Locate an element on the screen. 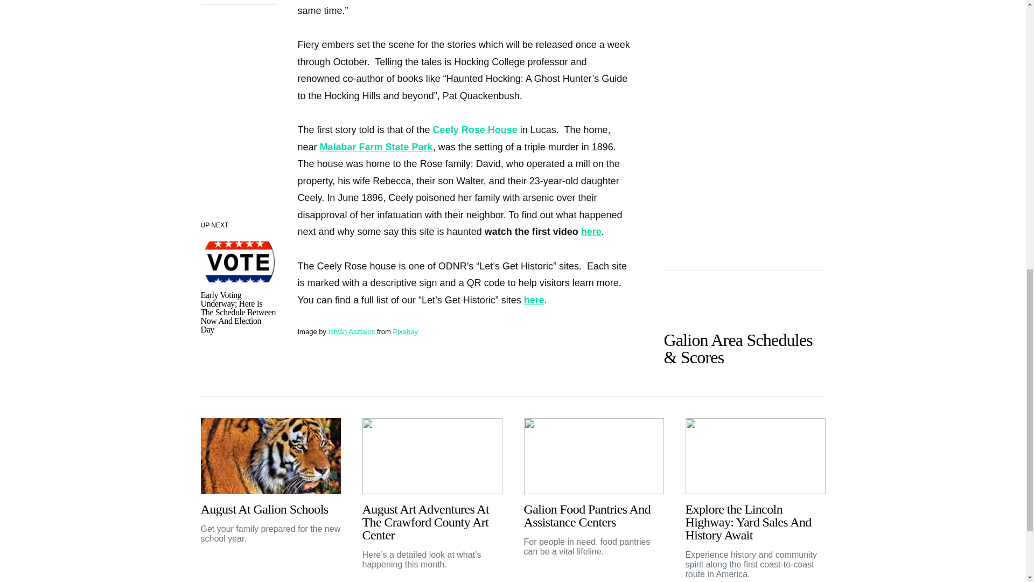 This screenshot has height=582, width=1034. Malabar Farm State Park is located at coordinates (376, 147).